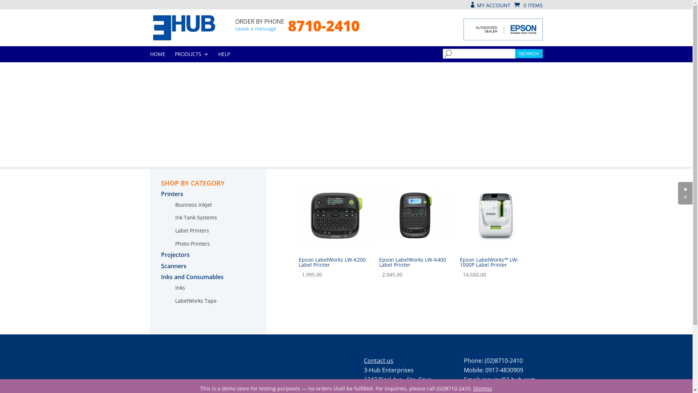  What do you see at coordinates (224, 57) in the screenshot?
I see `HELP` at bounding box center [224, 57].